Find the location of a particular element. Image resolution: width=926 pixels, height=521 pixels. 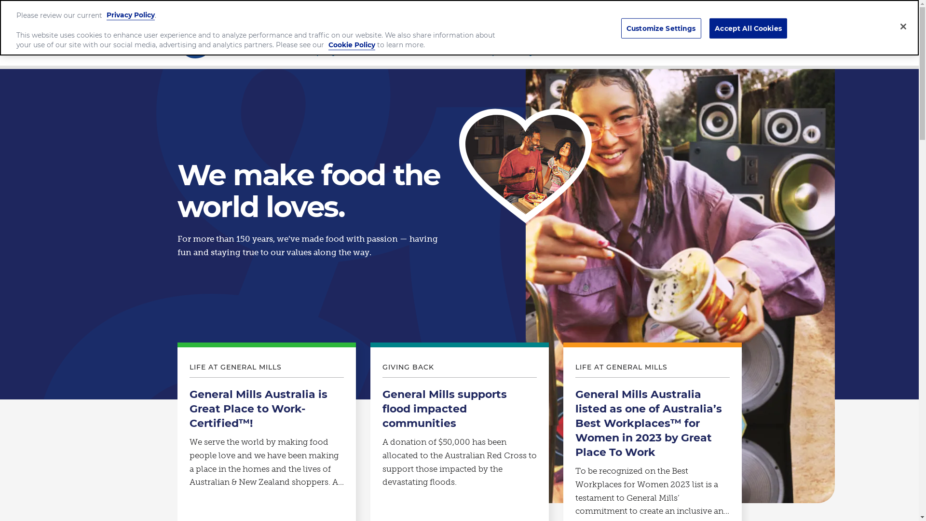

Insert a query. Press enter to send is located at coordinates (658, 22).